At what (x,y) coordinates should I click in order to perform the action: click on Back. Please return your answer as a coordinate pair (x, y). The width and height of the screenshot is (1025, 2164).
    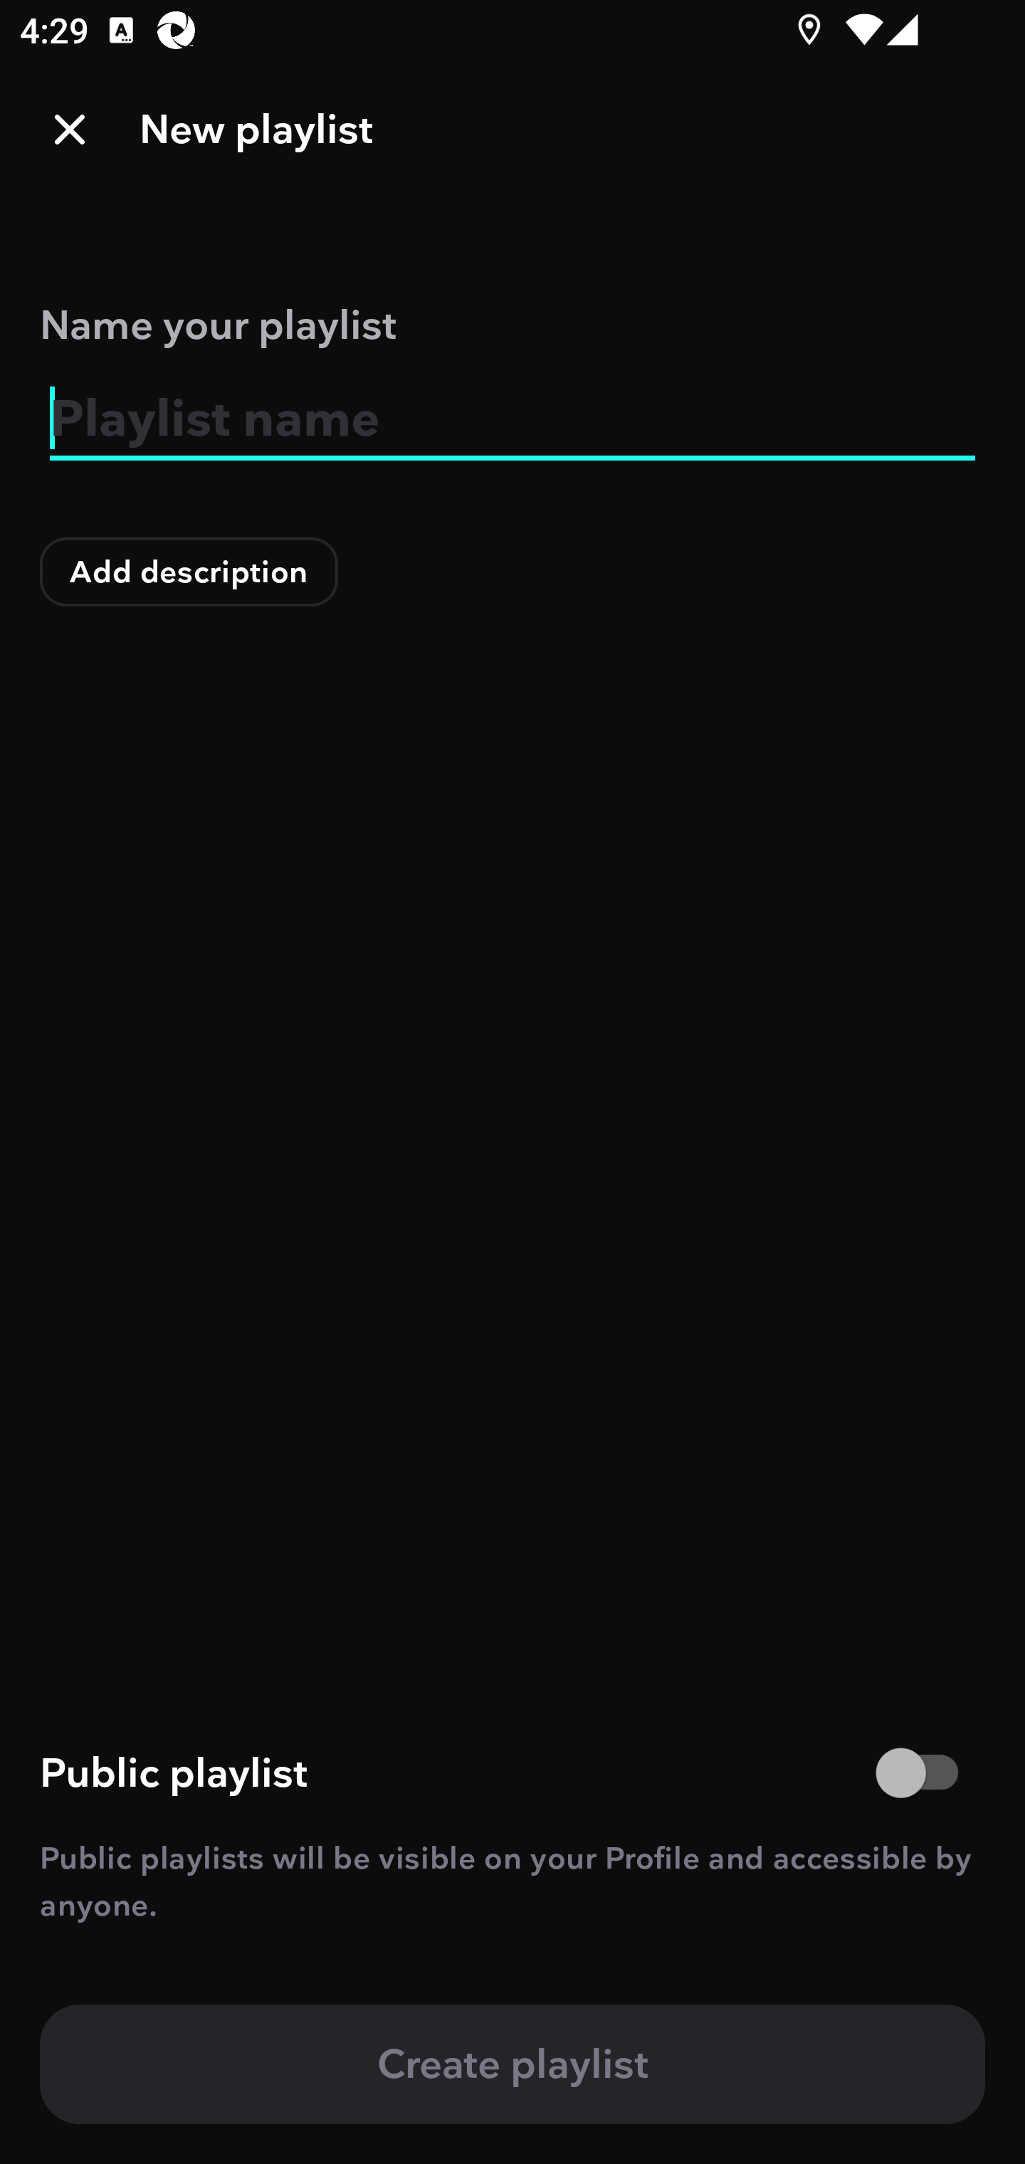
    Looking at the image, I should click on (70, 130).